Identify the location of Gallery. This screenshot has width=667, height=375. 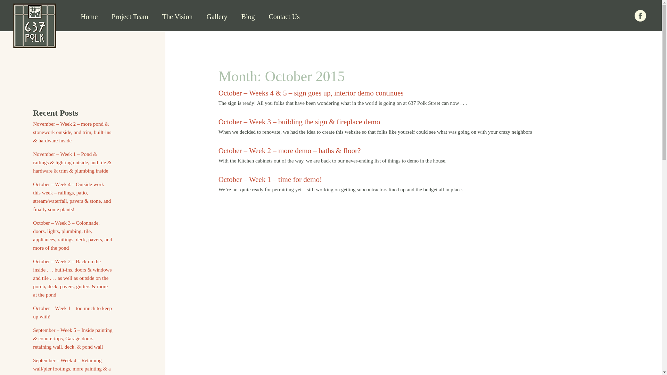
(215, 17).